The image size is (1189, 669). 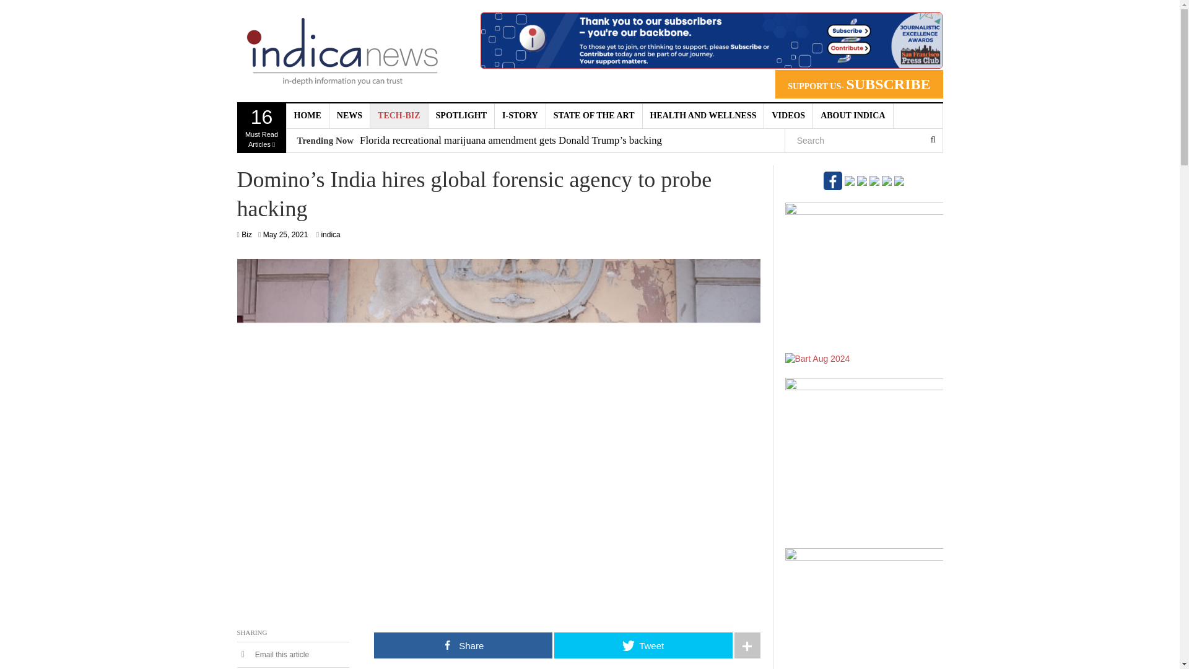 What do you see at coordinates (399, 116) in the screenshot?
I see `TECH-BIZ` at bounding box center [399, 116].